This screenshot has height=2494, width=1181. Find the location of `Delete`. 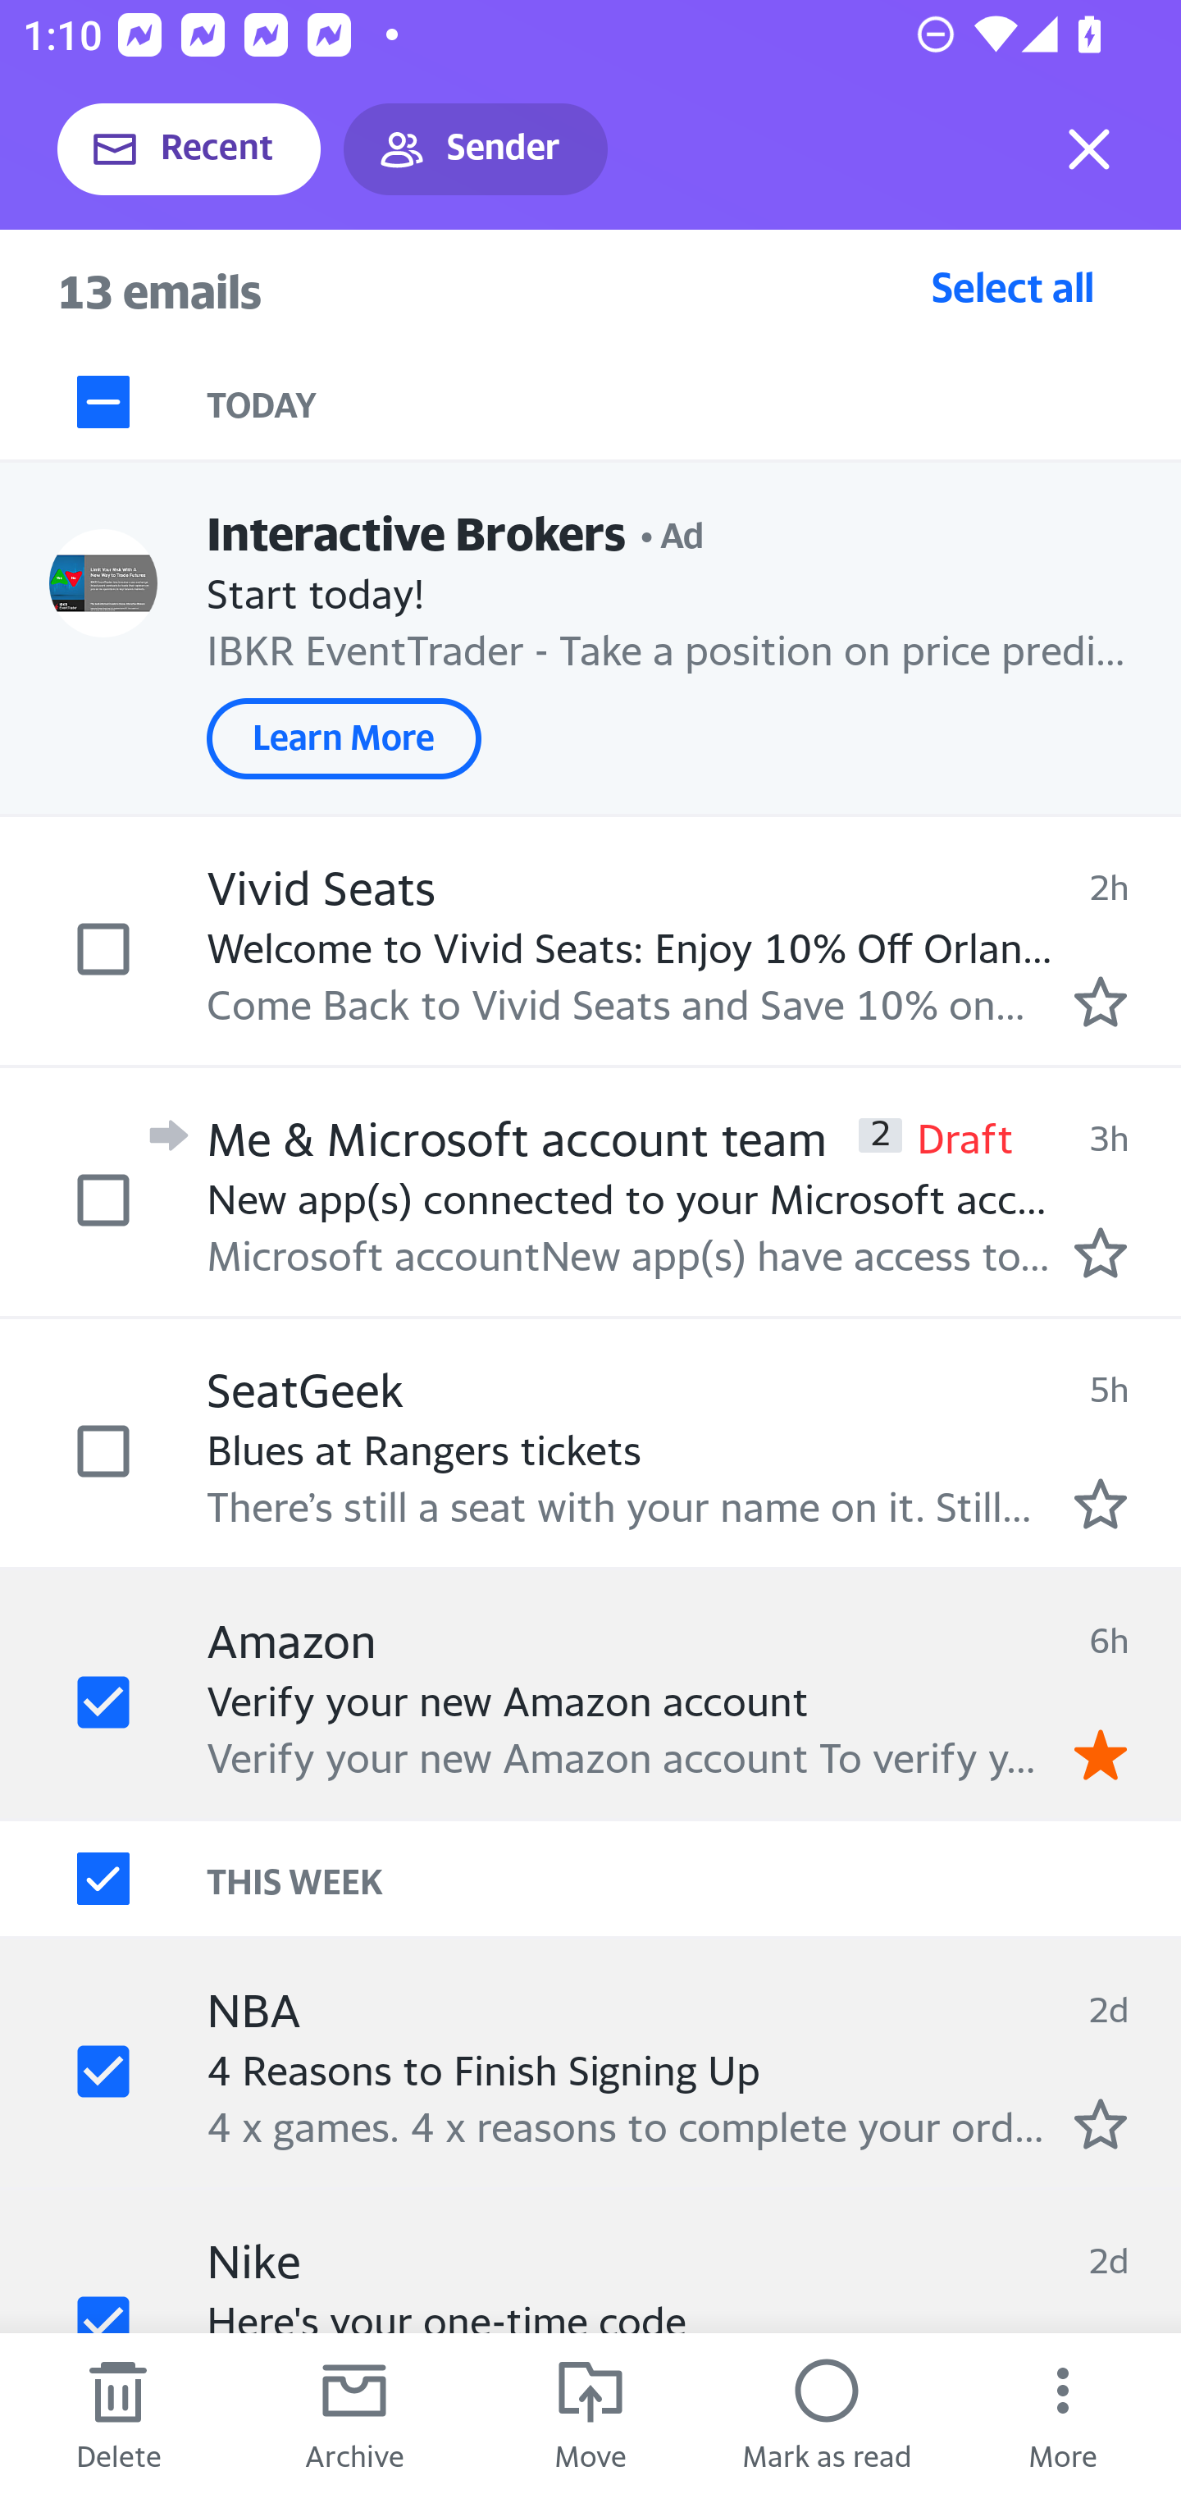

Delete is located at coordinates (118, 2414).